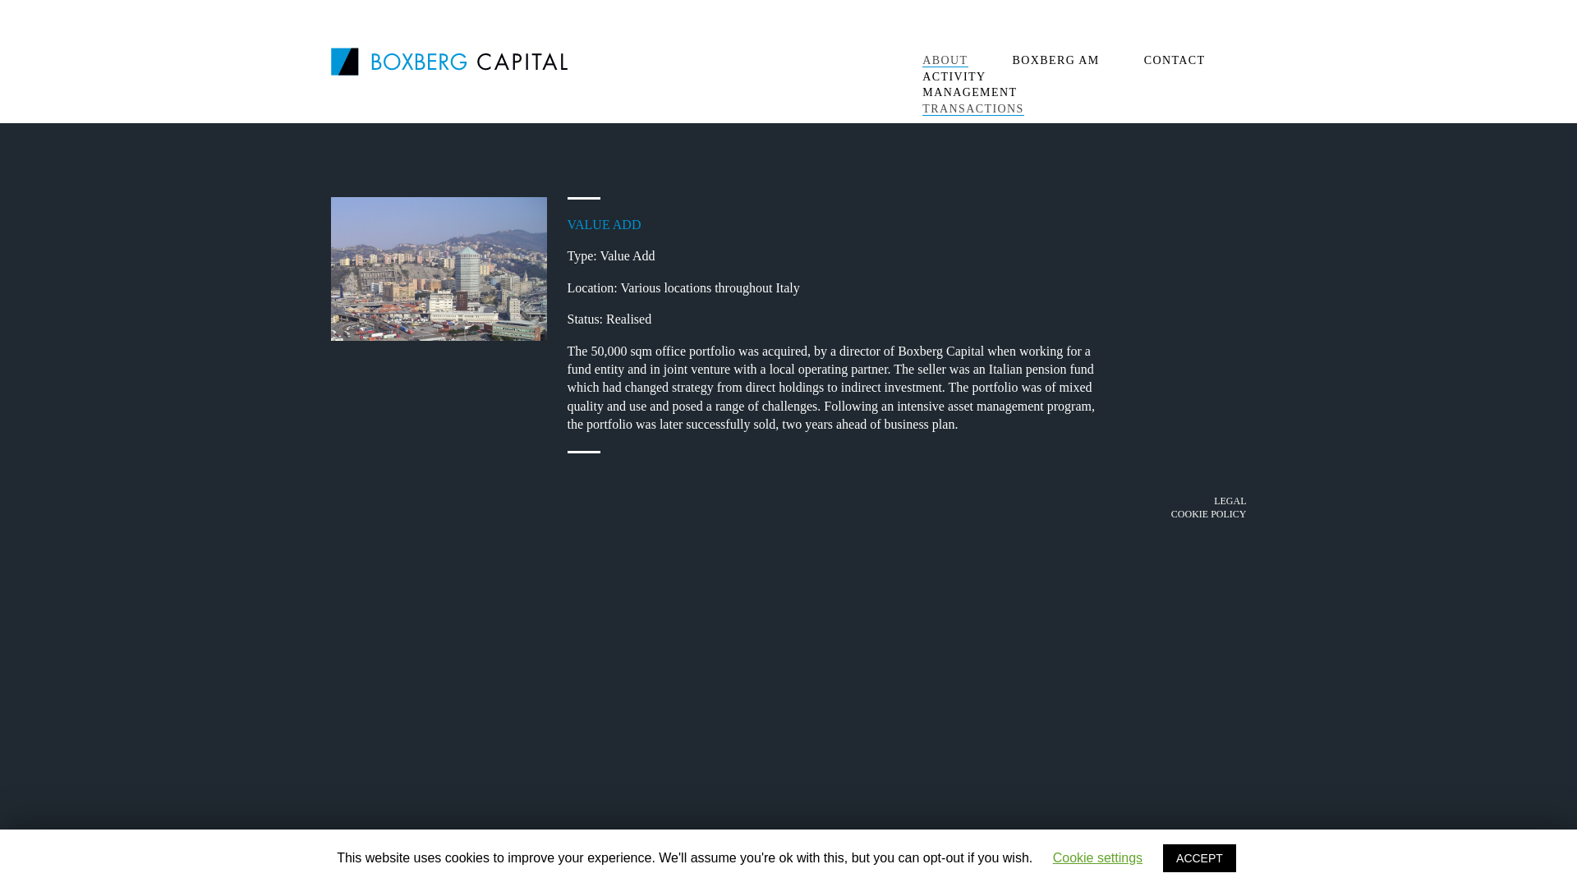 Image resolution: width=1577 pixels, height=887 pixels. Describe the element at coordinates (1209, 513) in the screenshot. I see `COOKIE POLICY` at that location.